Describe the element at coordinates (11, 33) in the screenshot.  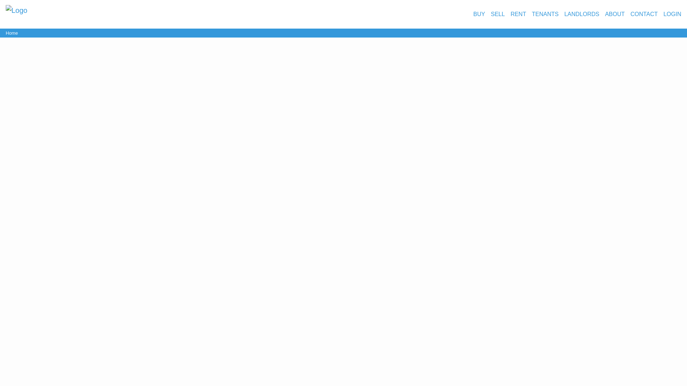
I see `Home` at that location.